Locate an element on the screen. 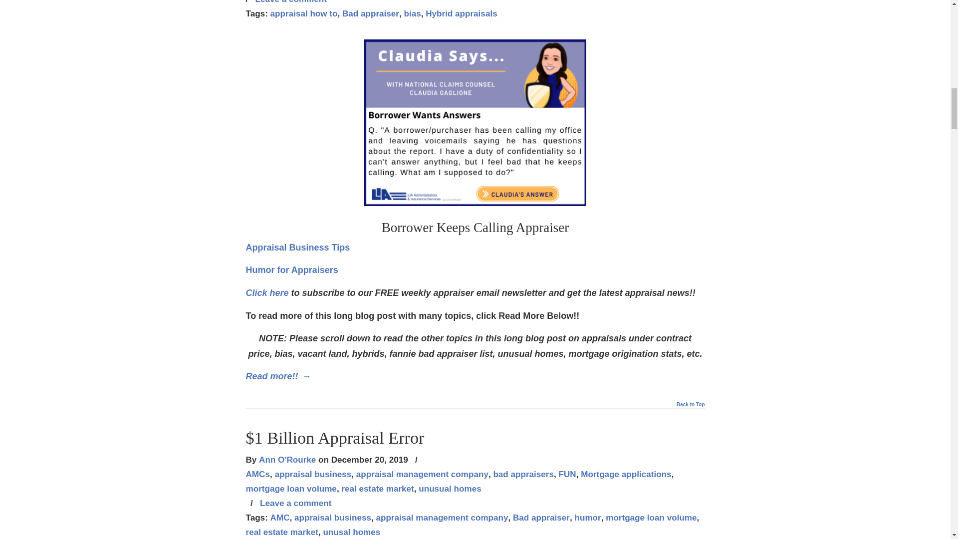 This screenshot has width=958, height=539. Posts by Ann O'Rourke is located at coordinates (287, 460).